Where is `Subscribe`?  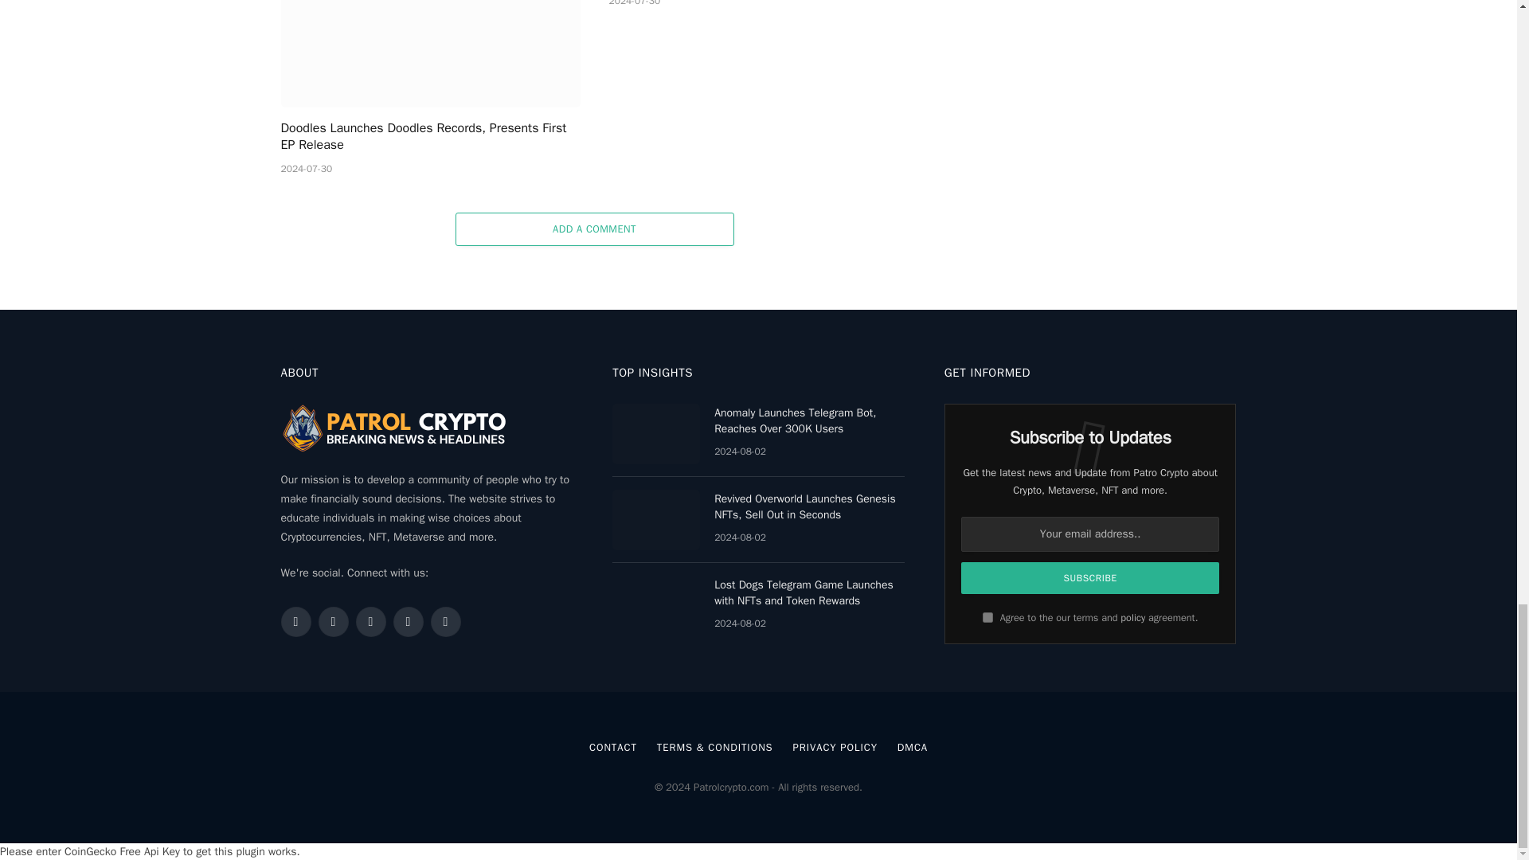
Subscribe is located at coordinates (1091, 578).